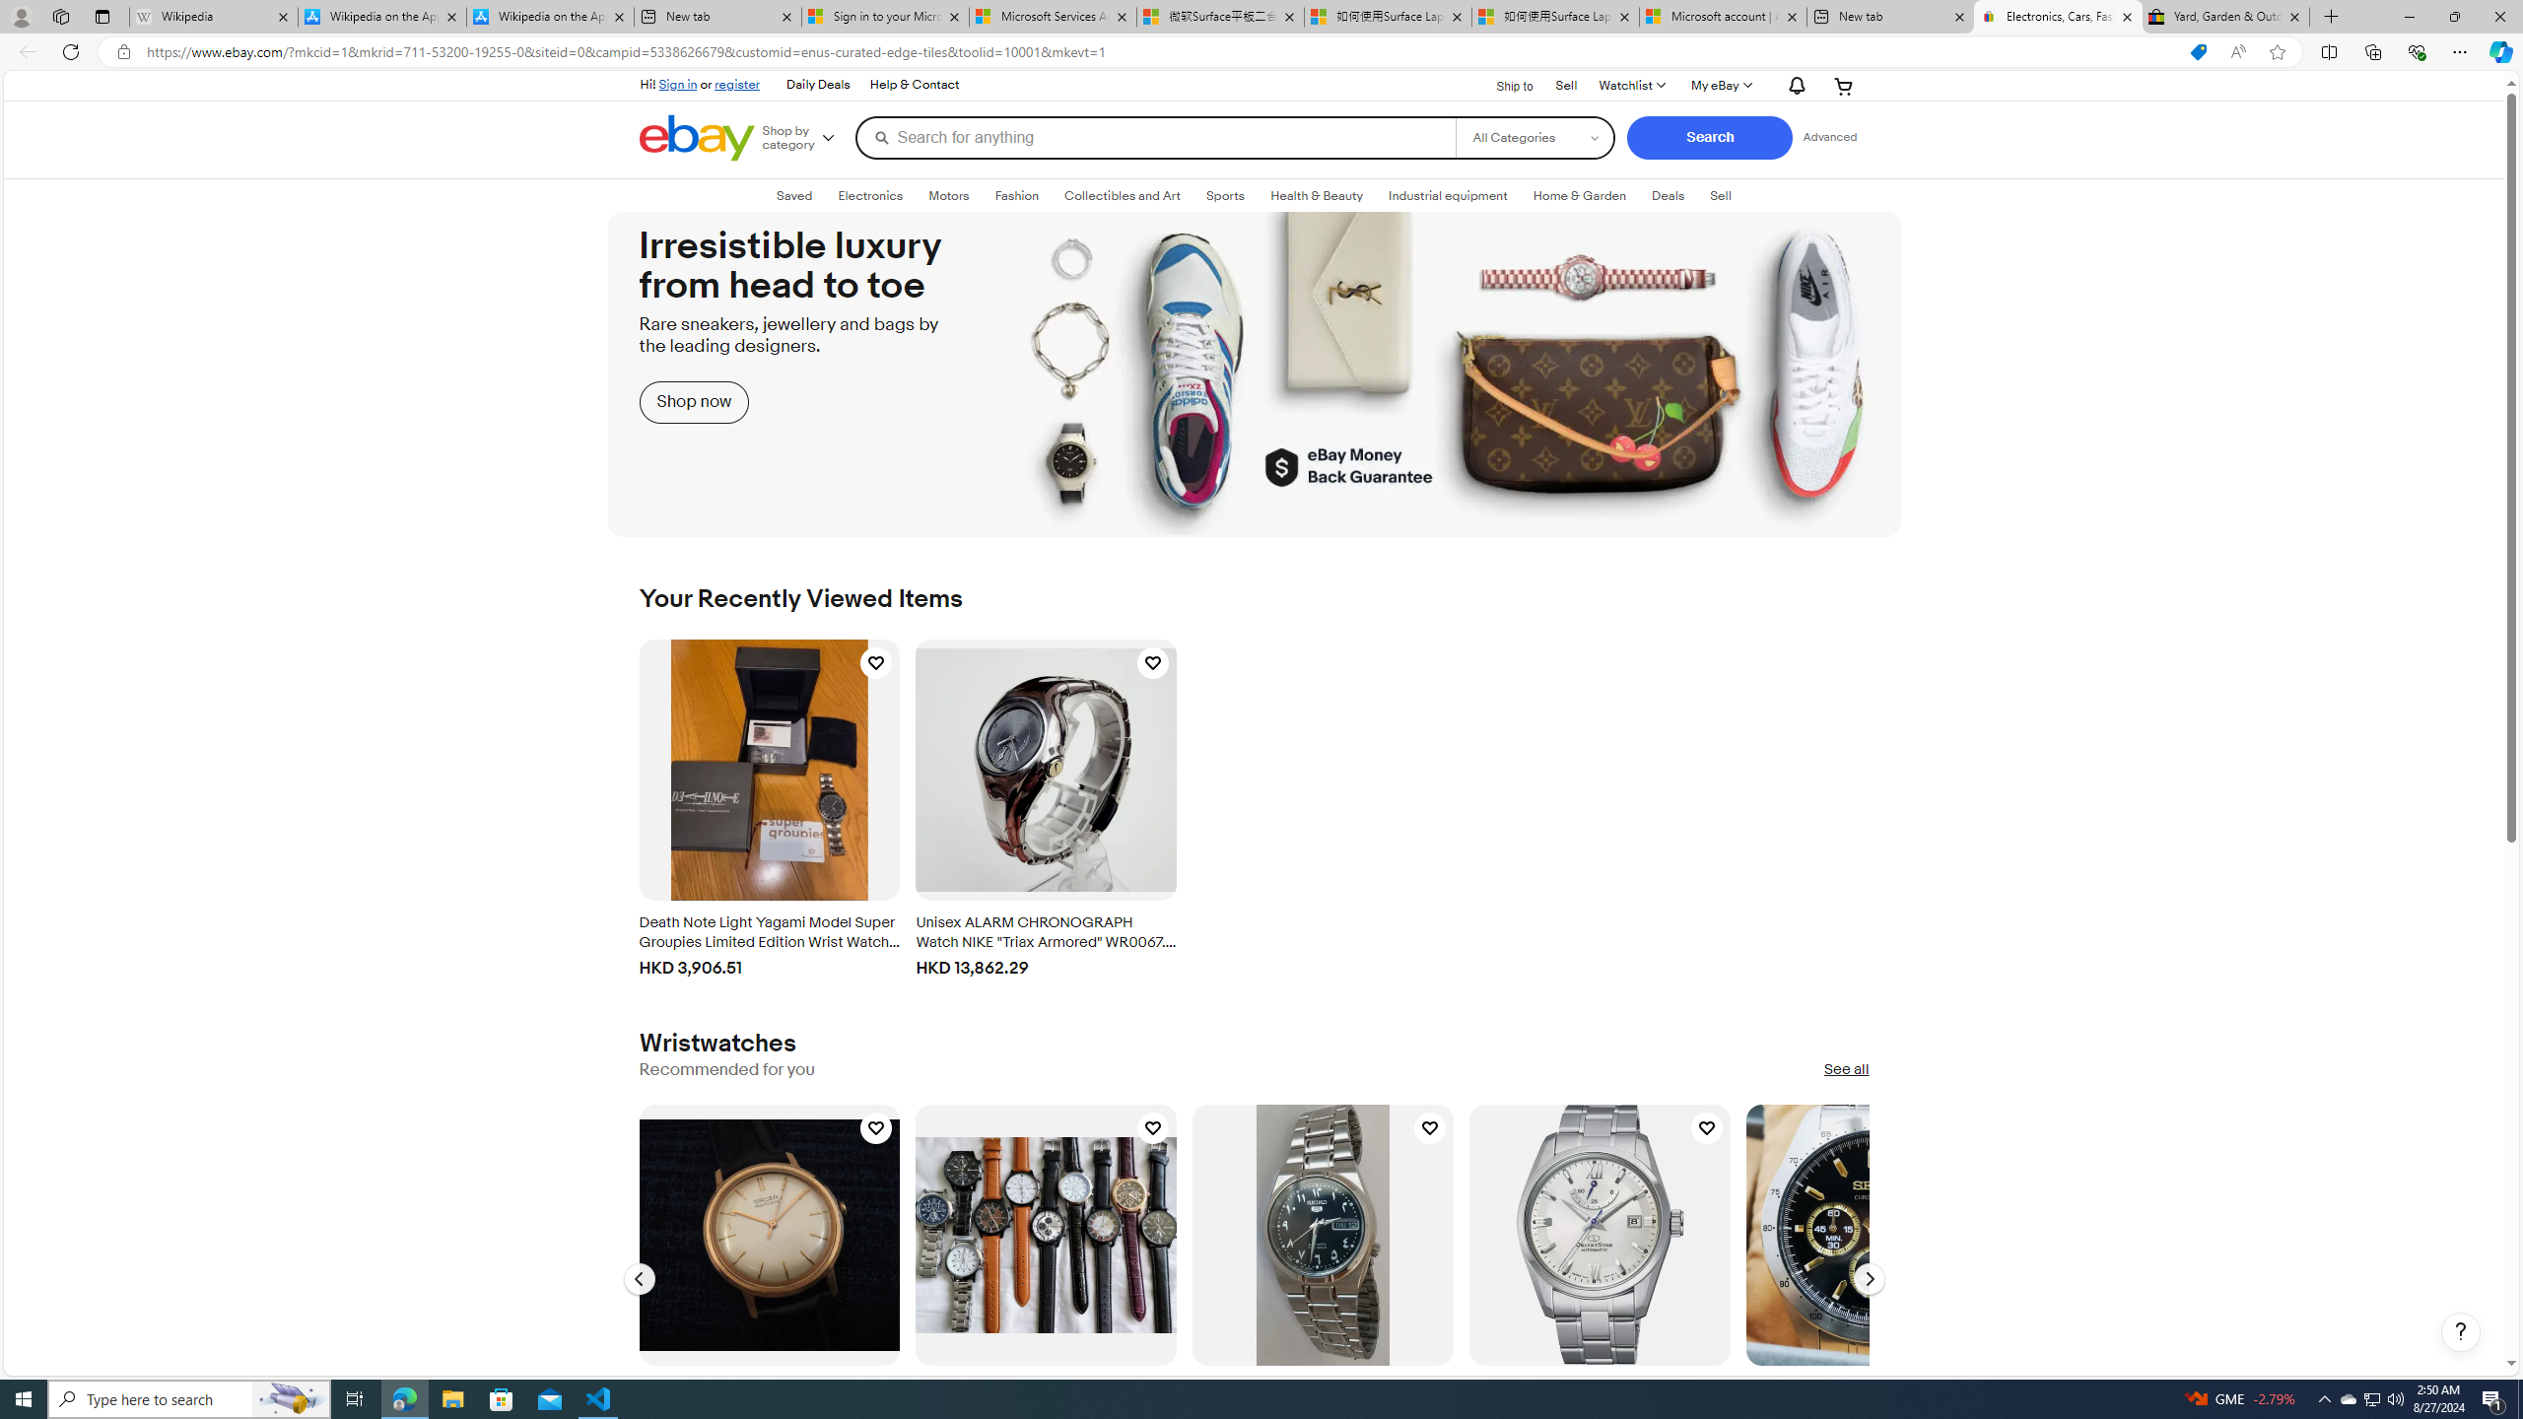 This screenshot has width=2523, height=1419. What do you see at coordinates (2461, 1332) in the screenshot?
I see `Help, opens dialogs` at bounding box center [2461, 1332].